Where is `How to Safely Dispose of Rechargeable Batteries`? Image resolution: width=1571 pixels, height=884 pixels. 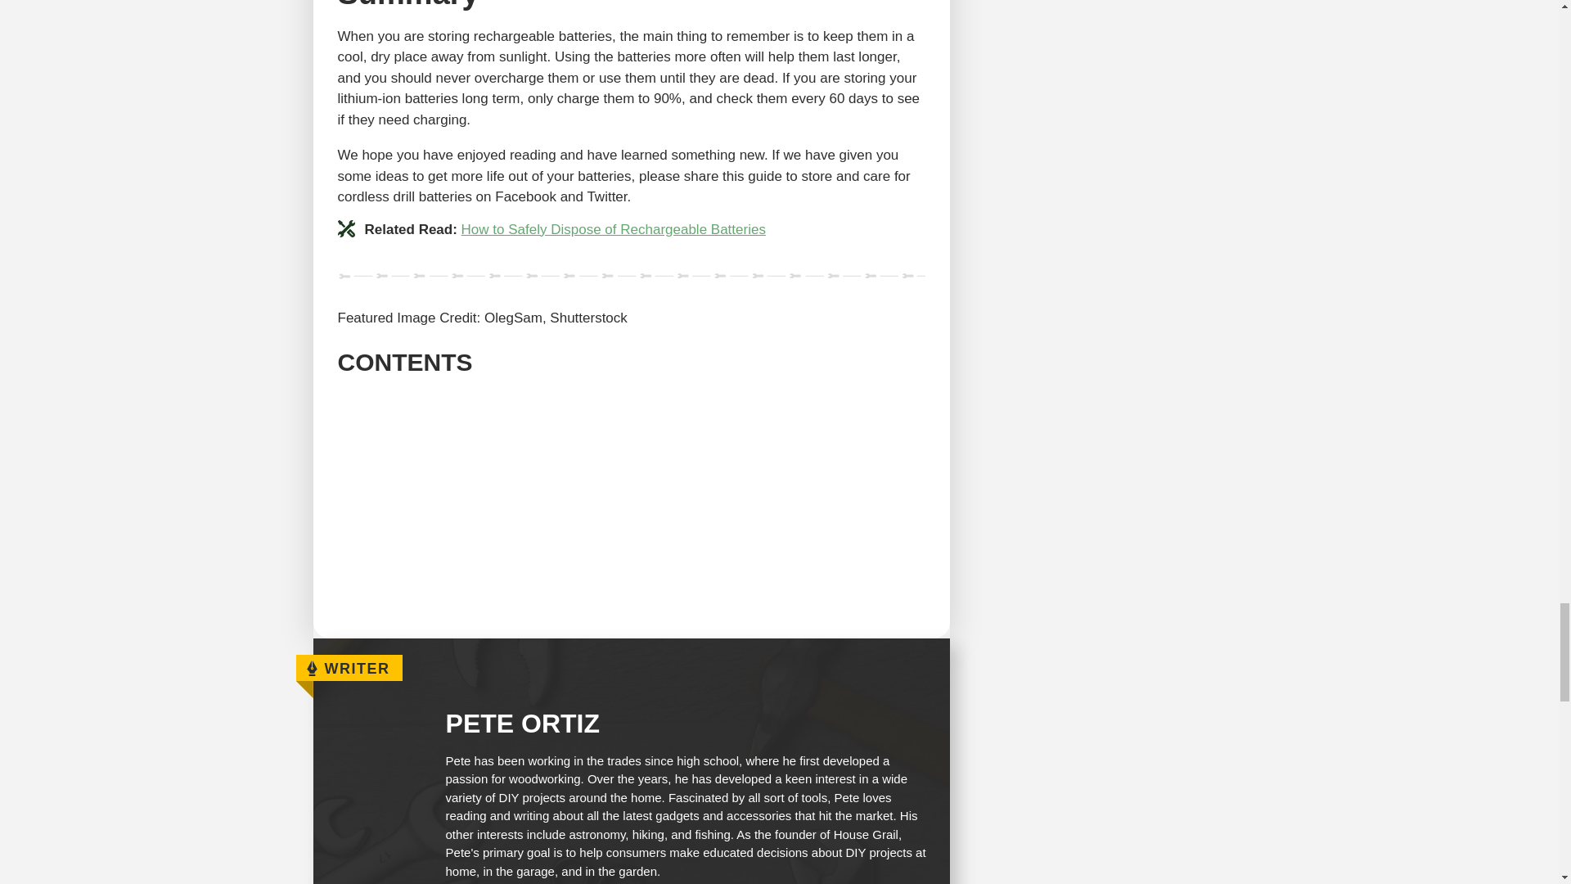
How to Safely Dispose of Rechargeable Batteries is located at coordinates (614, 229).